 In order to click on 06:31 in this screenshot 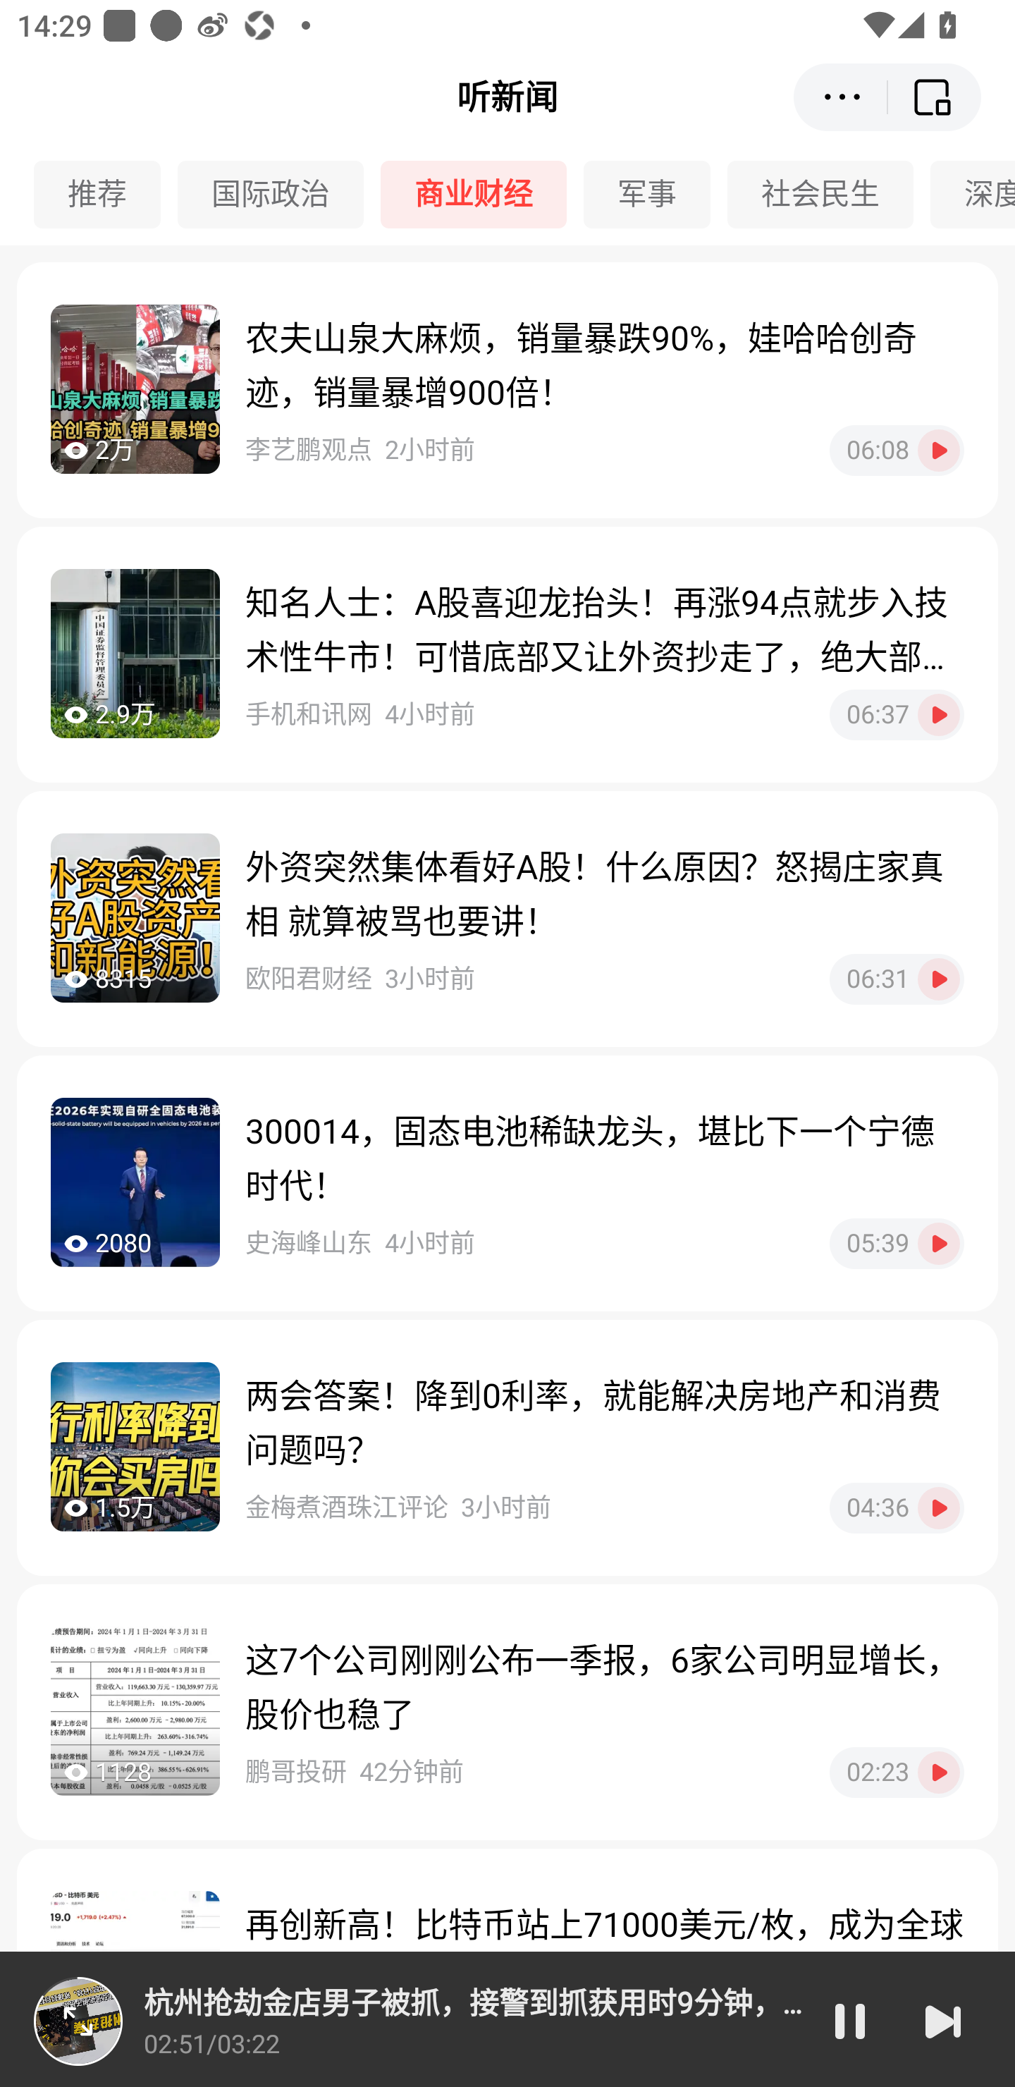, I will do `click(897, 979)`.